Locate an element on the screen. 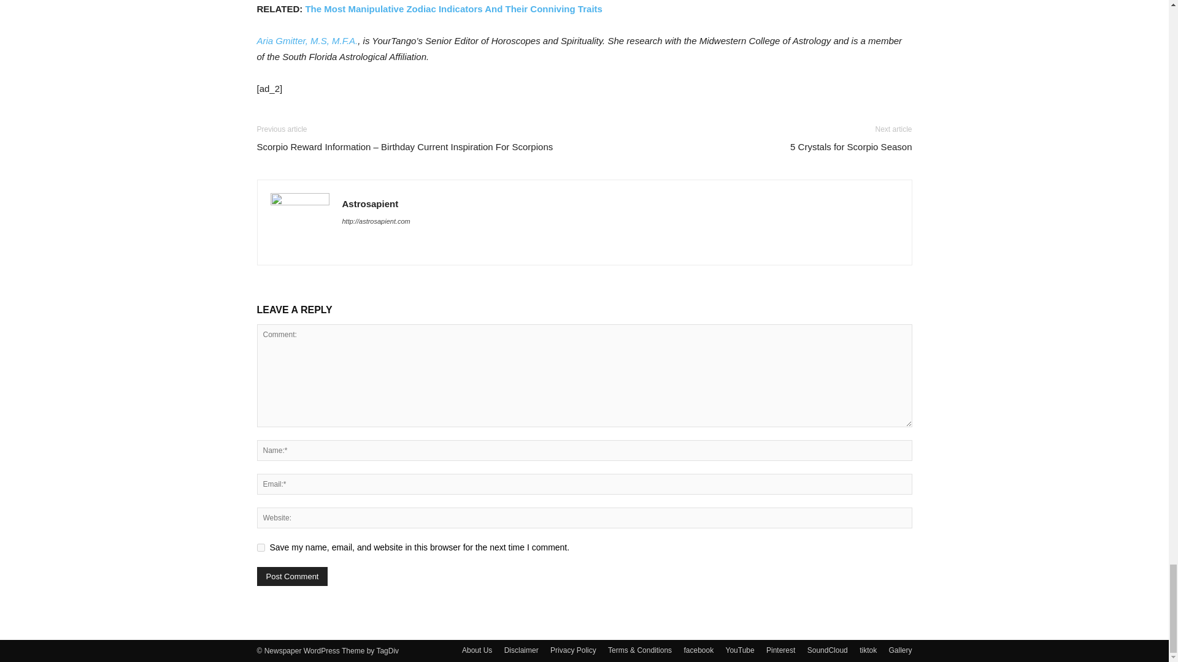 The width and height of the screenshot is (1178, 662). yes is located at coordinates (260, 547).